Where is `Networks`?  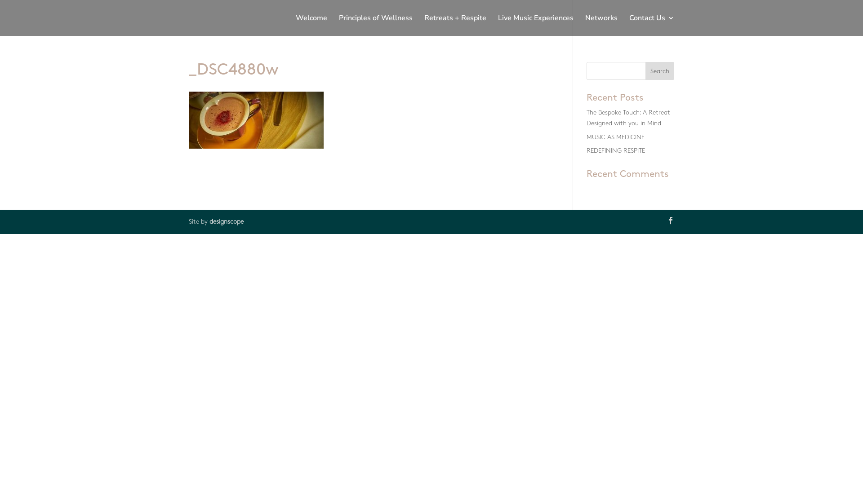
Networks is located at coordinates (601, 25).